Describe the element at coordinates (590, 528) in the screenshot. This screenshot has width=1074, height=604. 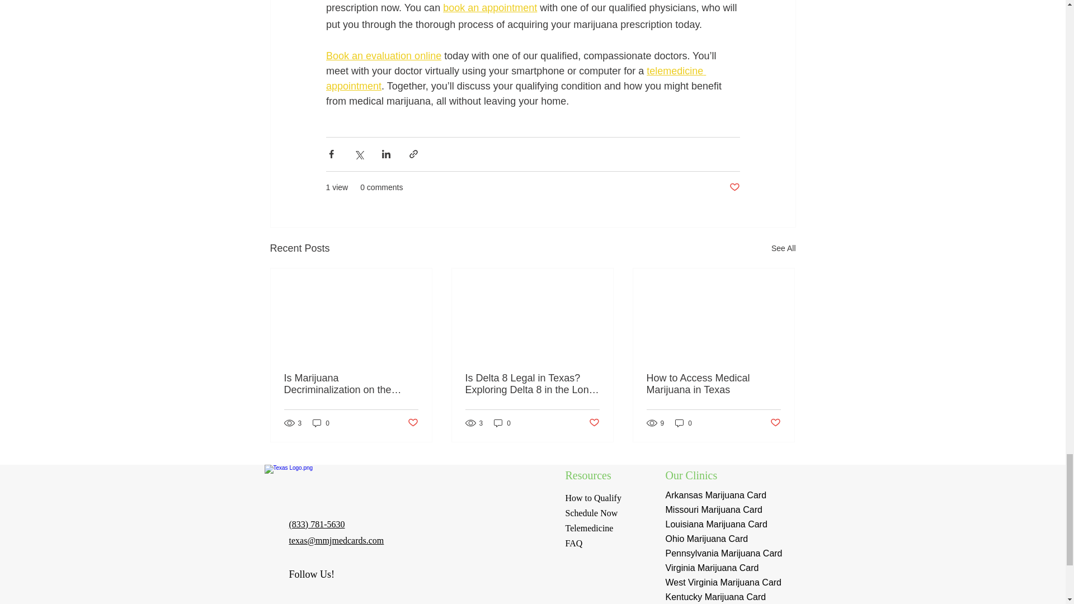
I see `Telemedicine ` at that location.